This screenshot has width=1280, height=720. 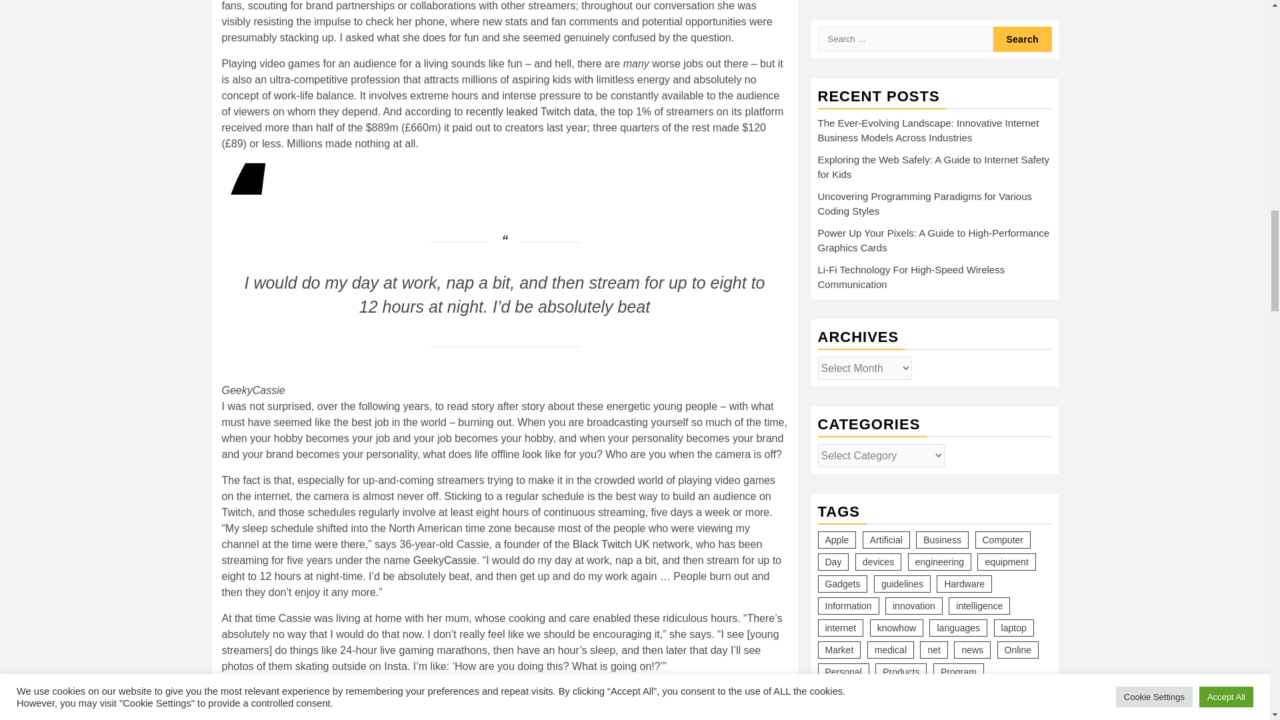 I want to click on recently leaked Twitch data, so click(x=530, y=111).